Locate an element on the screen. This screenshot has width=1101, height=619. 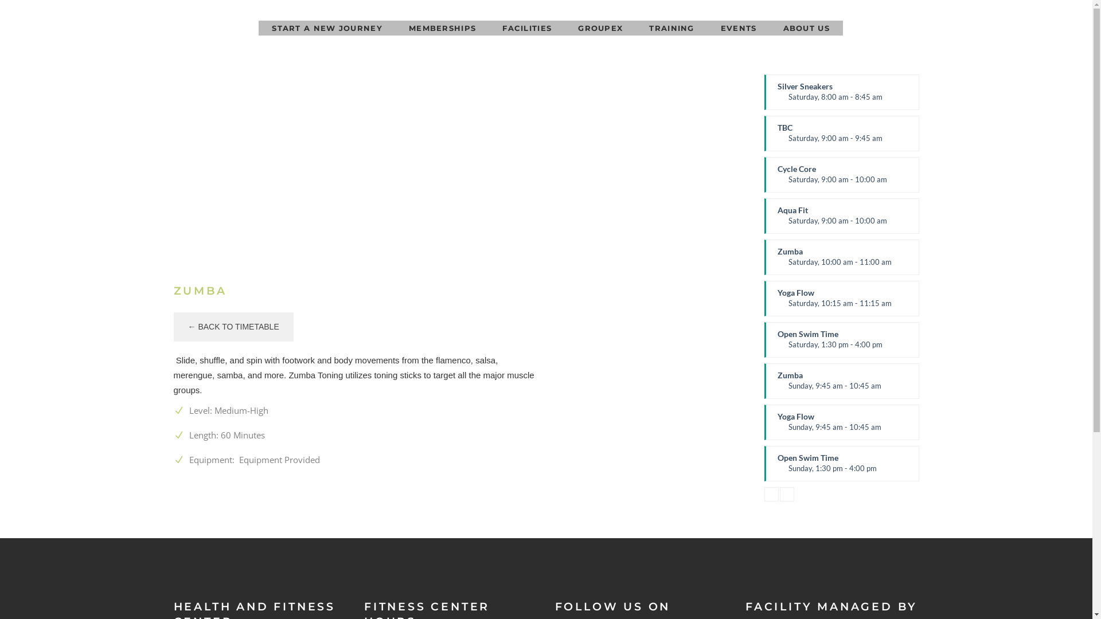
GROUPEX is located at coordinates (600, 28).